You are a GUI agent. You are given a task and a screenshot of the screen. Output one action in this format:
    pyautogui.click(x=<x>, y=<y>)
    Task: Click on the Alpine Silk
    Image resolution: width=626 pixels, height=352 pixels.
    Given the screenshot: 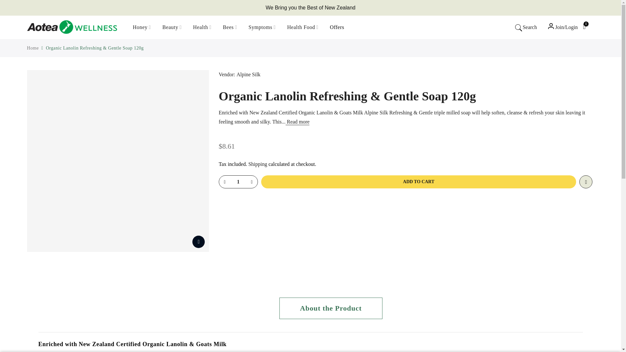 What is the action you would take?
    pyautogui.click(x=248, y=74)
    